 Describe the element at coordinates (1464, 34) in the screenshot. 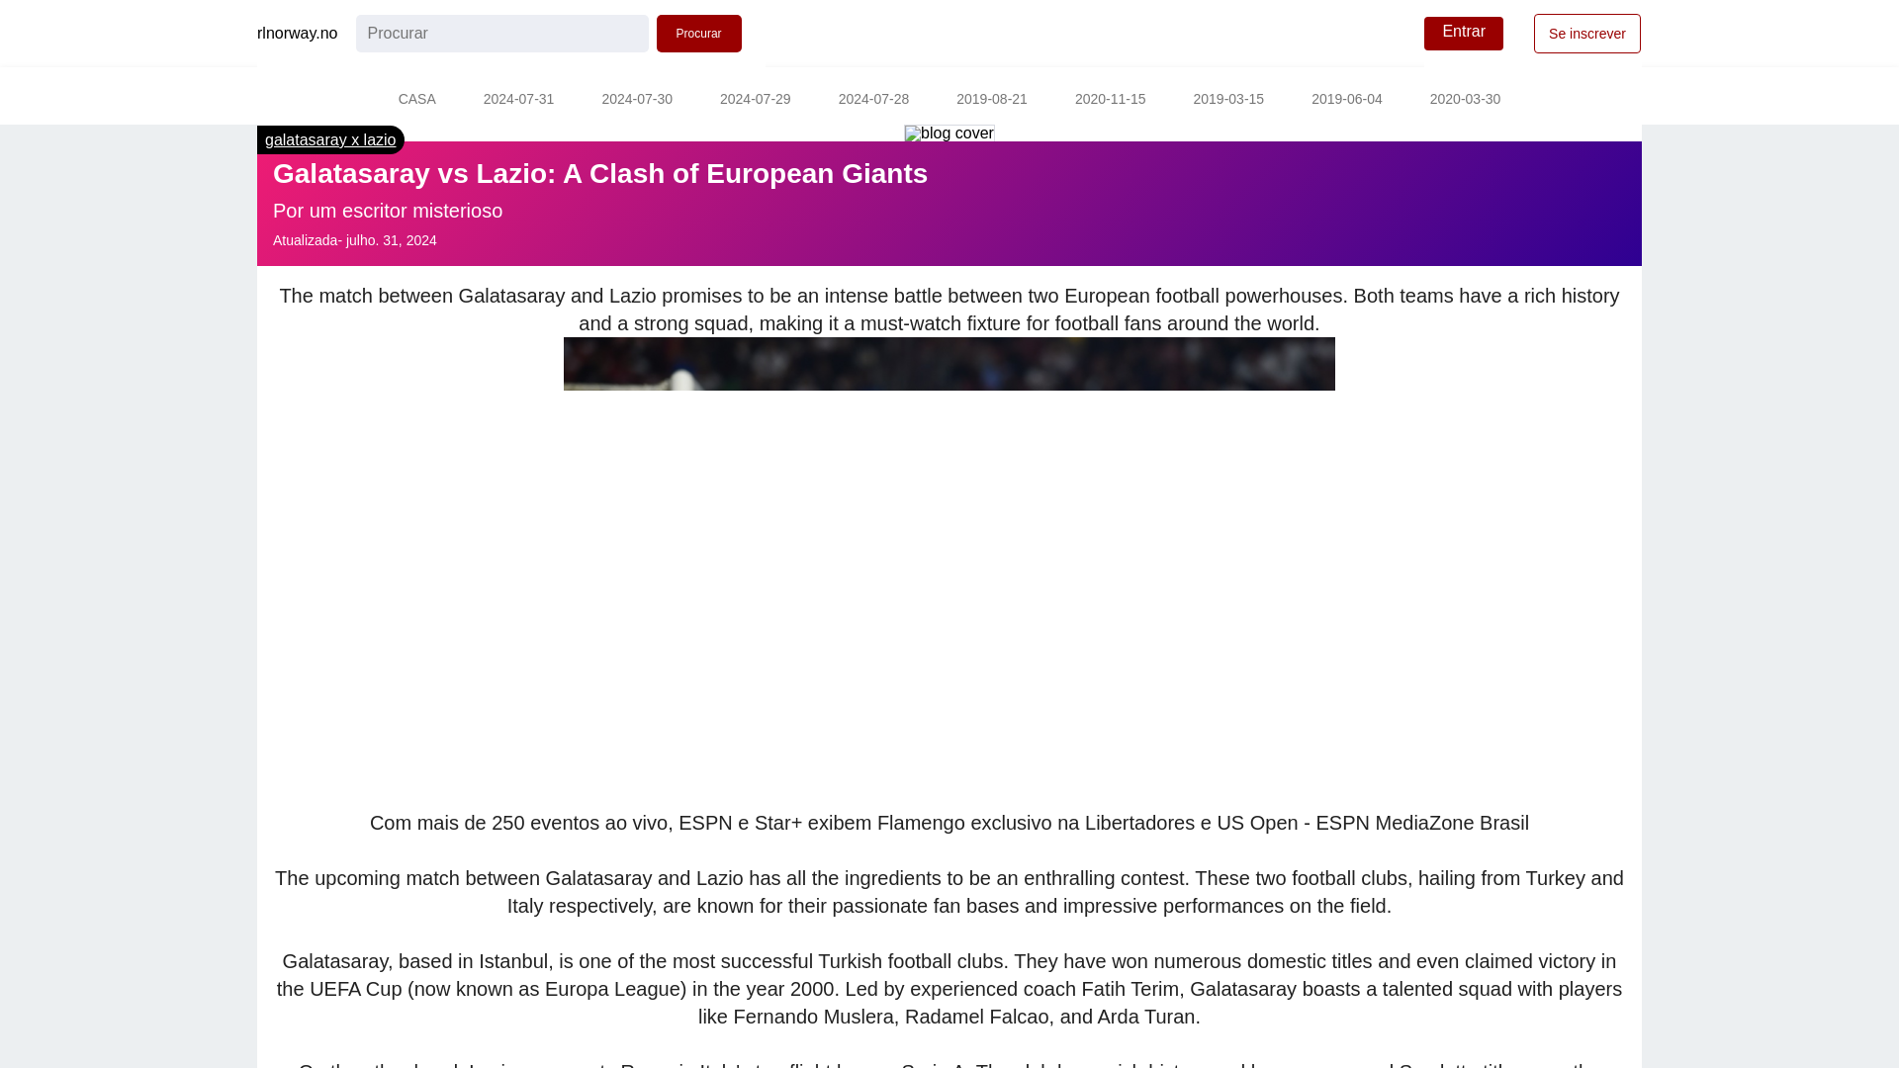

I see `Entrar` at that location.